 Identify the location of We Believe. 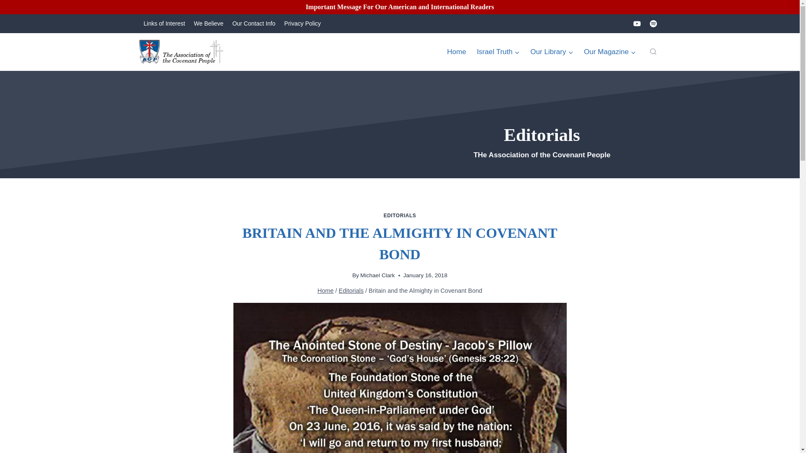
(209, 23).